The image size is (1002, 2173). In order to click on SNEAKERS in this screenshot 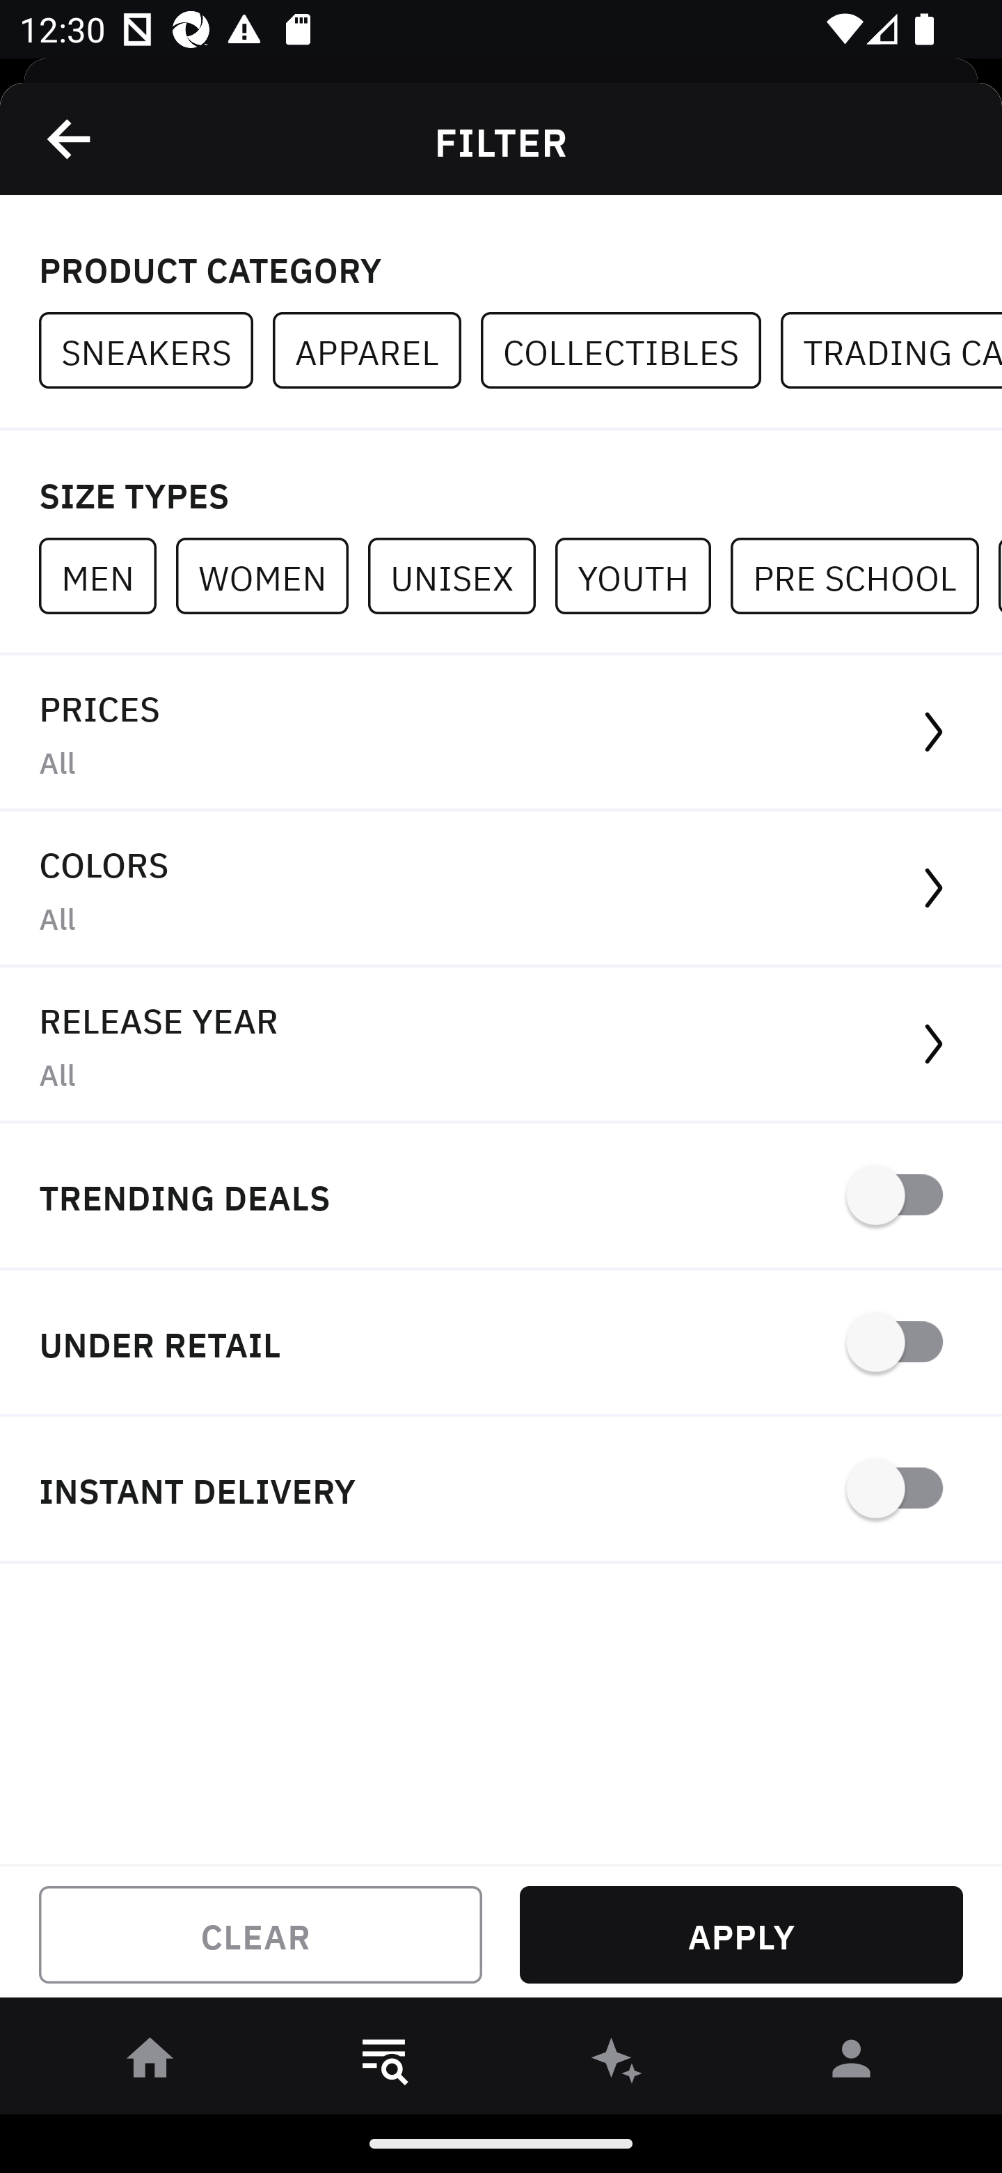, I will do `click(156, 351)`.